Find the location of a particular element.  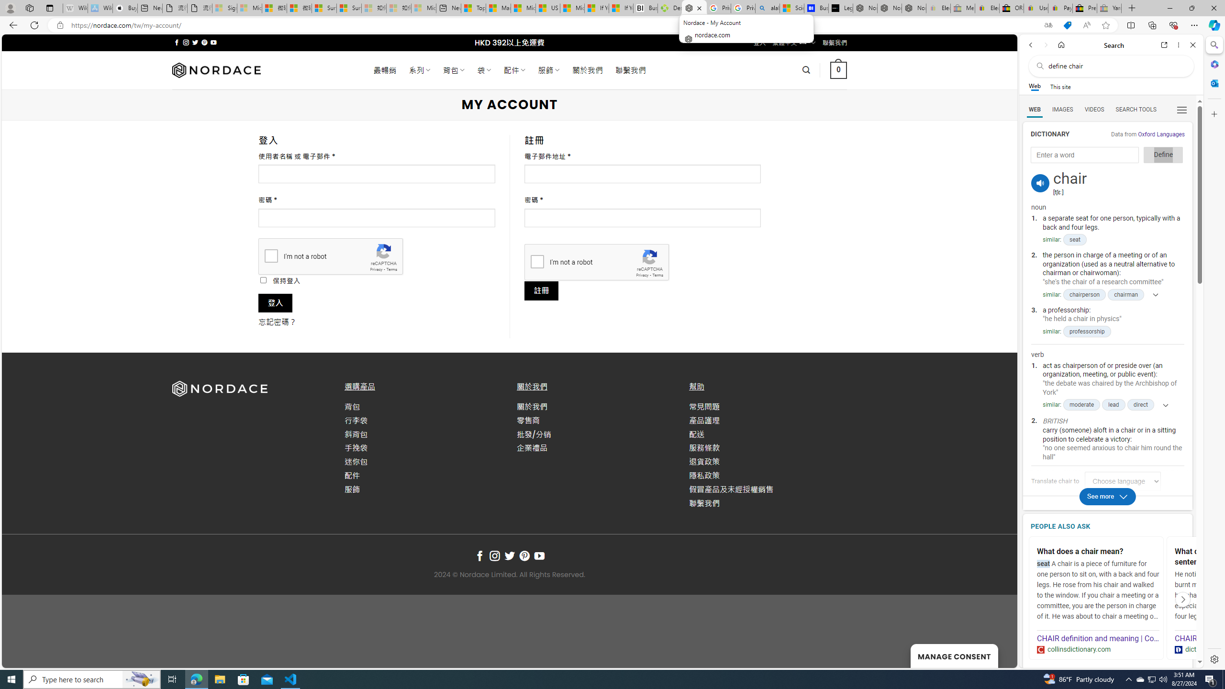

professorship is located at coordinates (1087, 331).